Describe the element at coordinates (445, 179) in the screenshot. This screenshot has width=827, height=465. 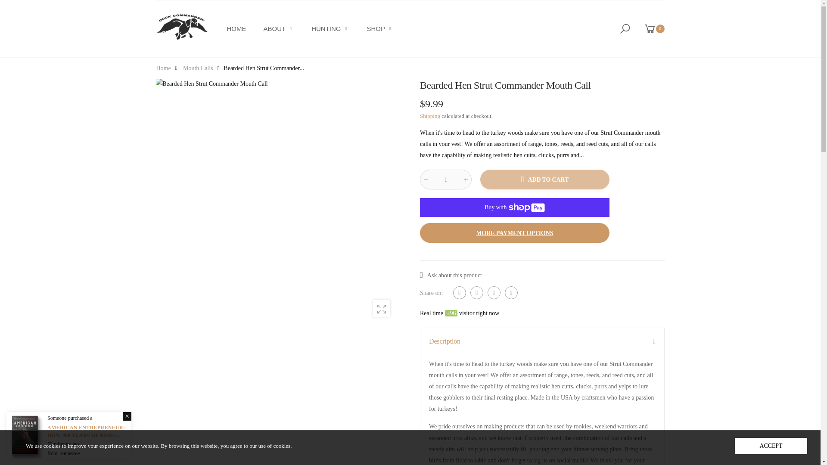
I see `1` at that location.